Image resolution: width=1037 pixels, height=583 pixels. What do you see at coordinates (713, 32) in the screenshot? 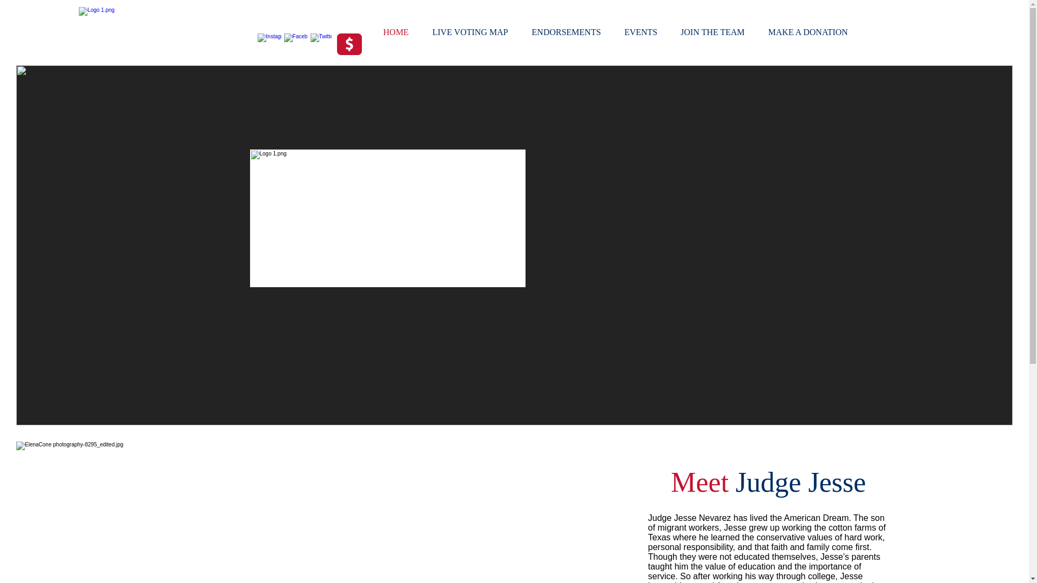
I see `JOIN THE TEAM` at bounding box center [713, 32].